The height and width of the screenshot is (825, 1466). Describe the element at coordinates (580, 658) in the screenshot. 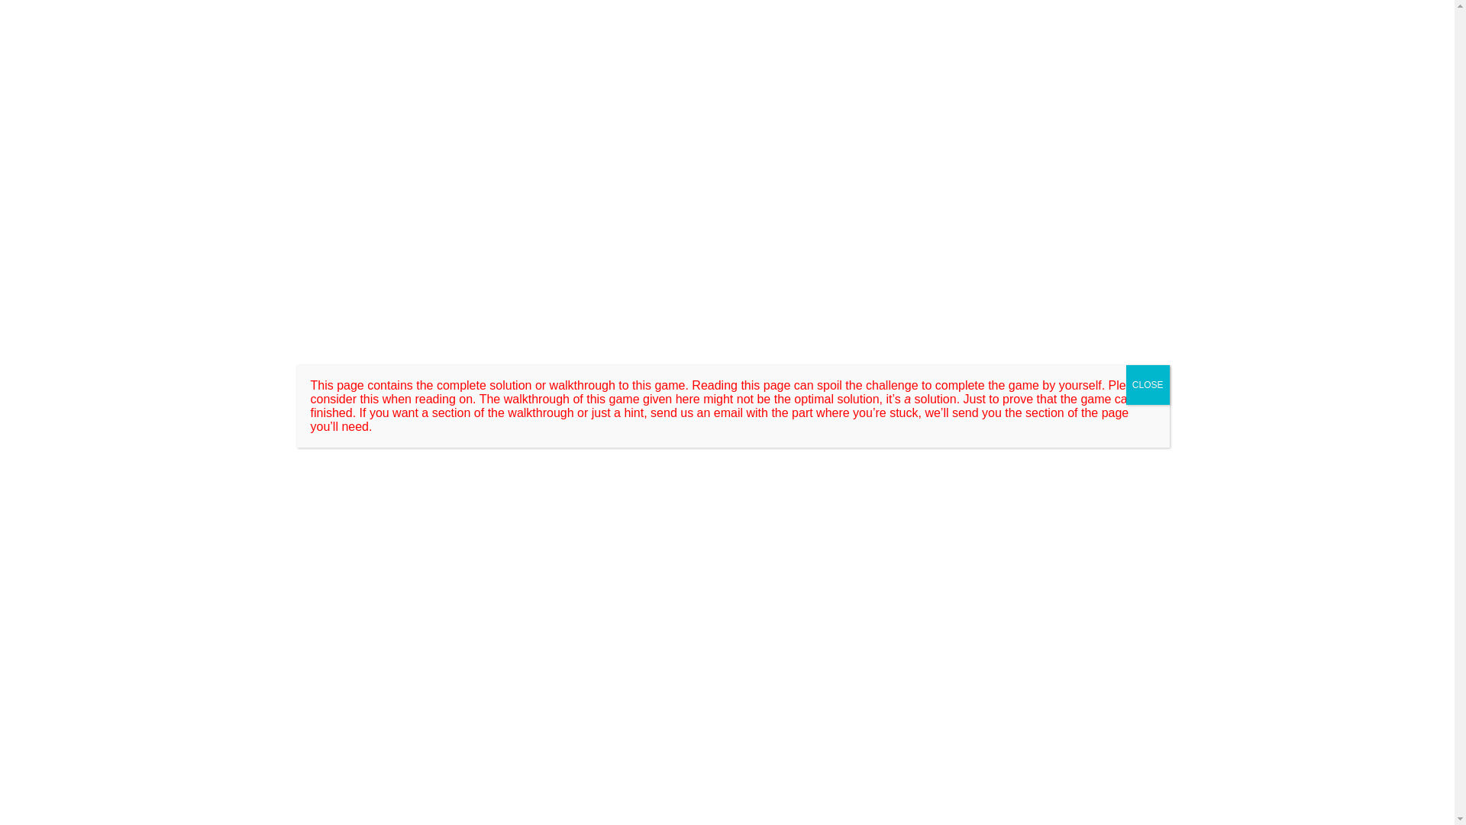

I see `Advertisement` at that location.